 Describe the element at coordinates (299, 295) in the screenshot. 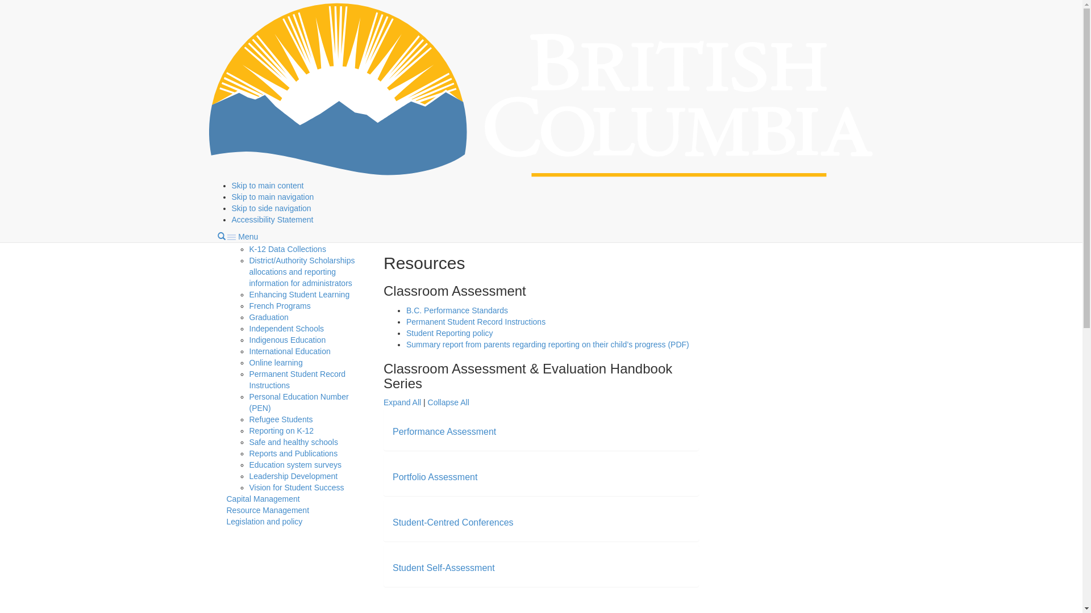

I see `Enhancing Student Learning` at that location.